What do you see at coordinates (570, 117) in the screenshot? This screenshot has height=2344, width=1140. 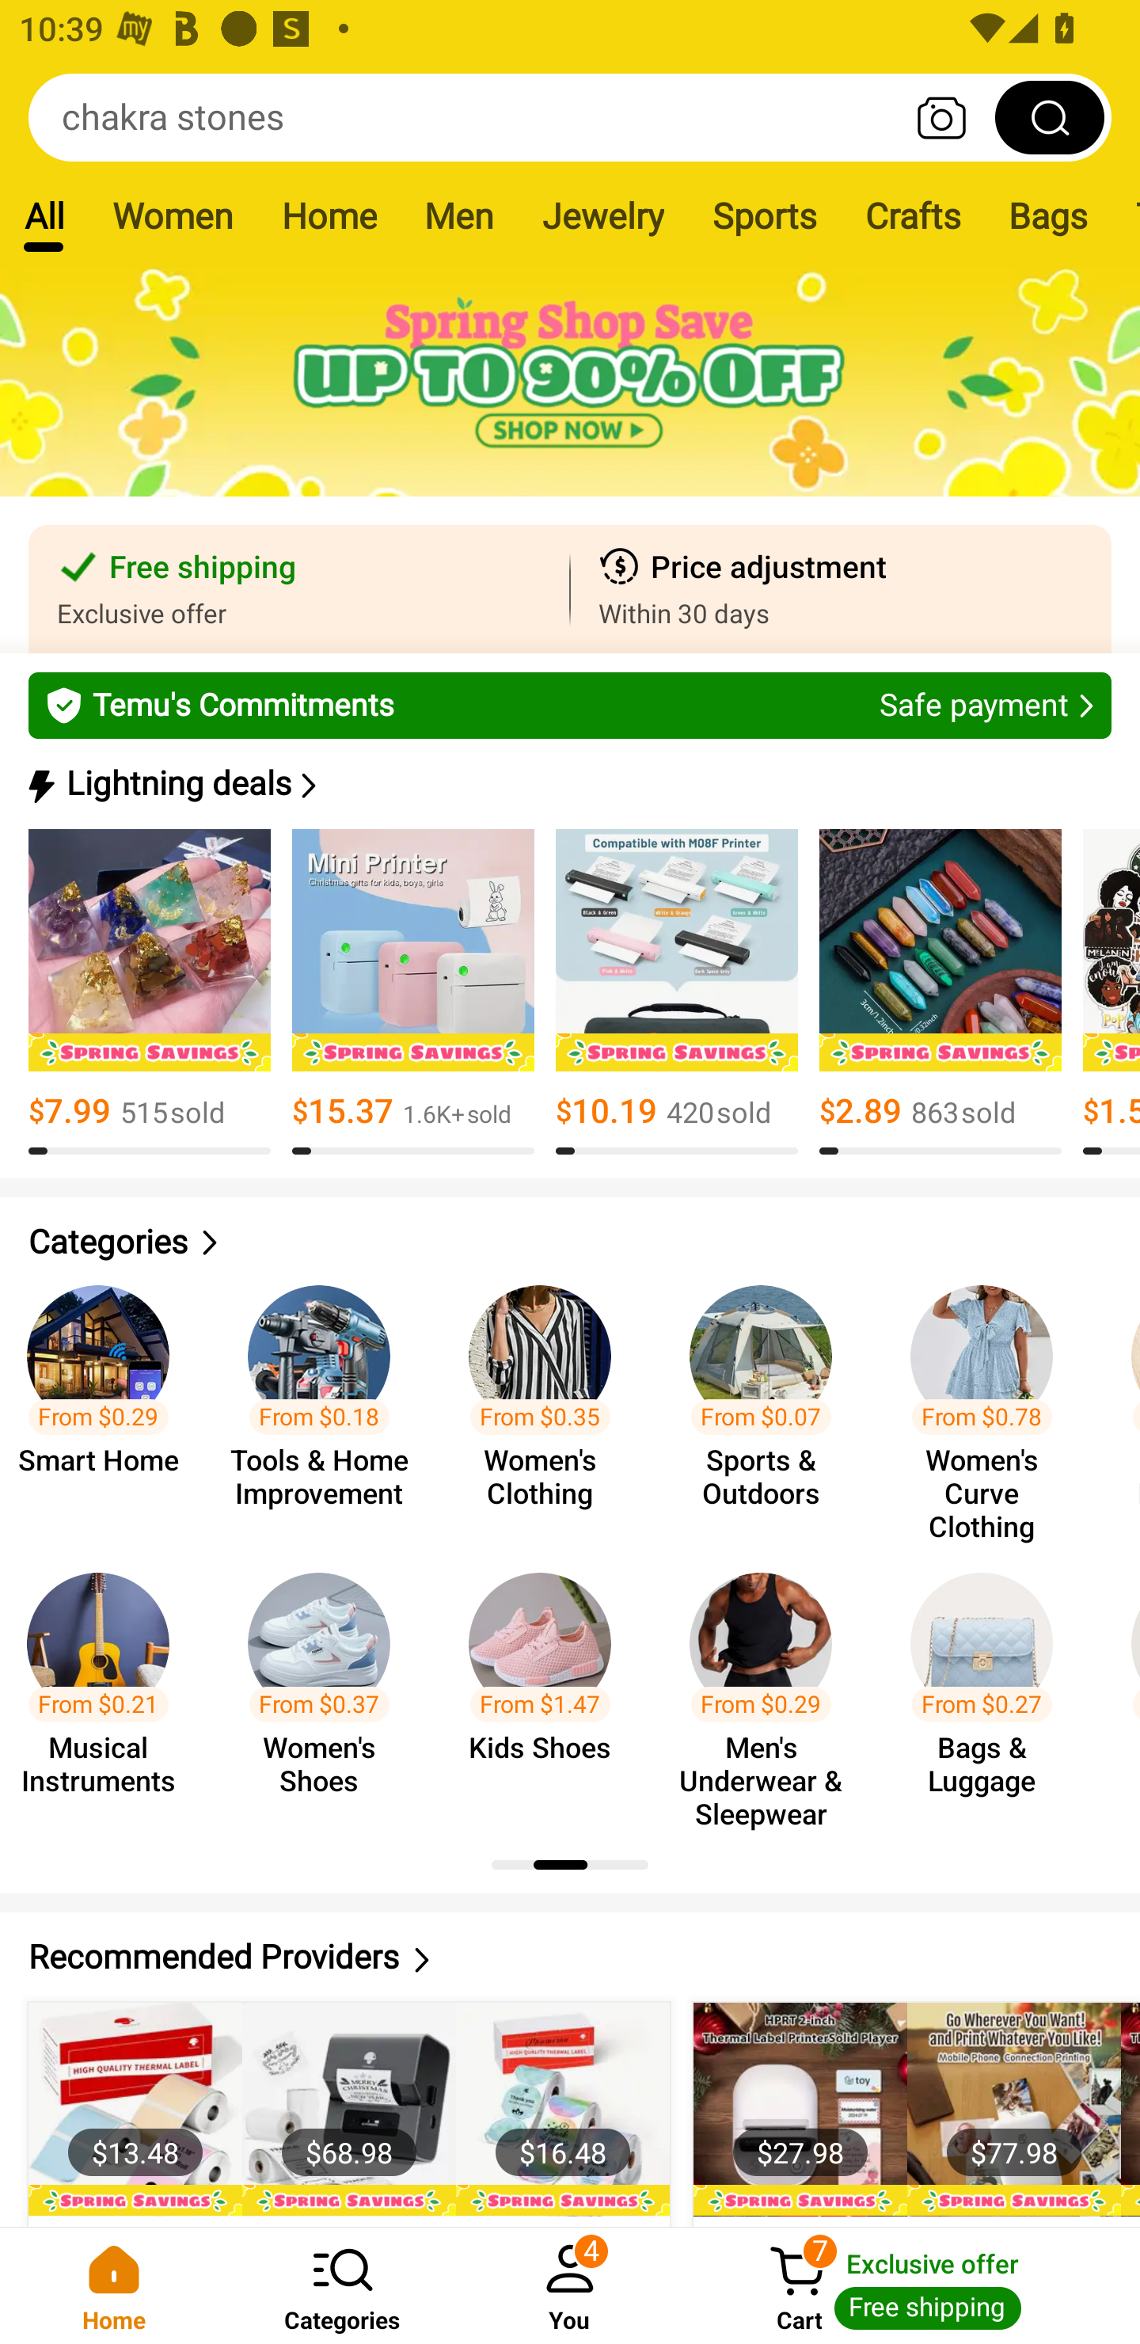 I see `chakra stones` at bounding box center [570, 117].